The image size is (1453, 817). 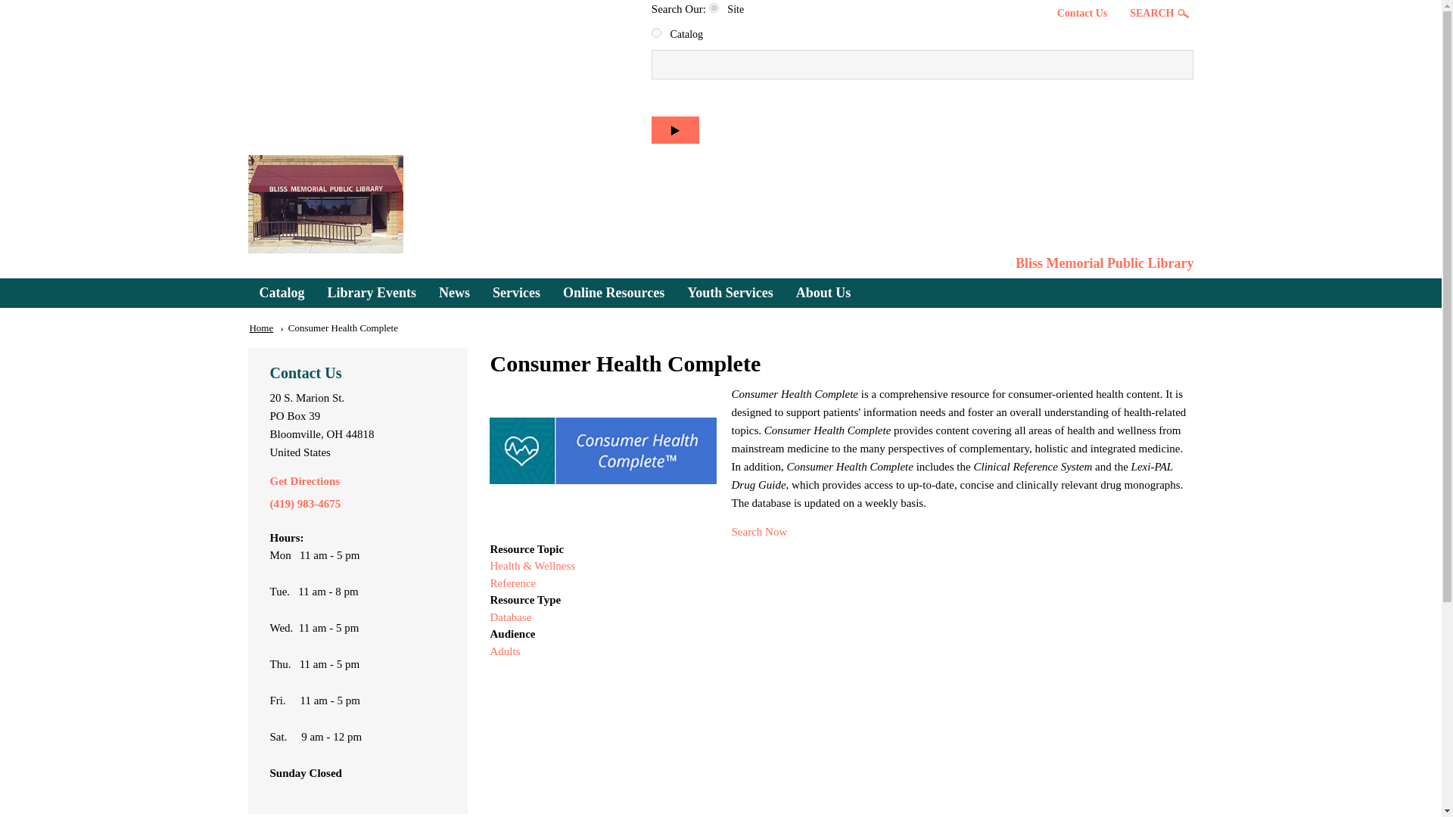 I want to click on Contact Us, so click(x=1082, y=13).